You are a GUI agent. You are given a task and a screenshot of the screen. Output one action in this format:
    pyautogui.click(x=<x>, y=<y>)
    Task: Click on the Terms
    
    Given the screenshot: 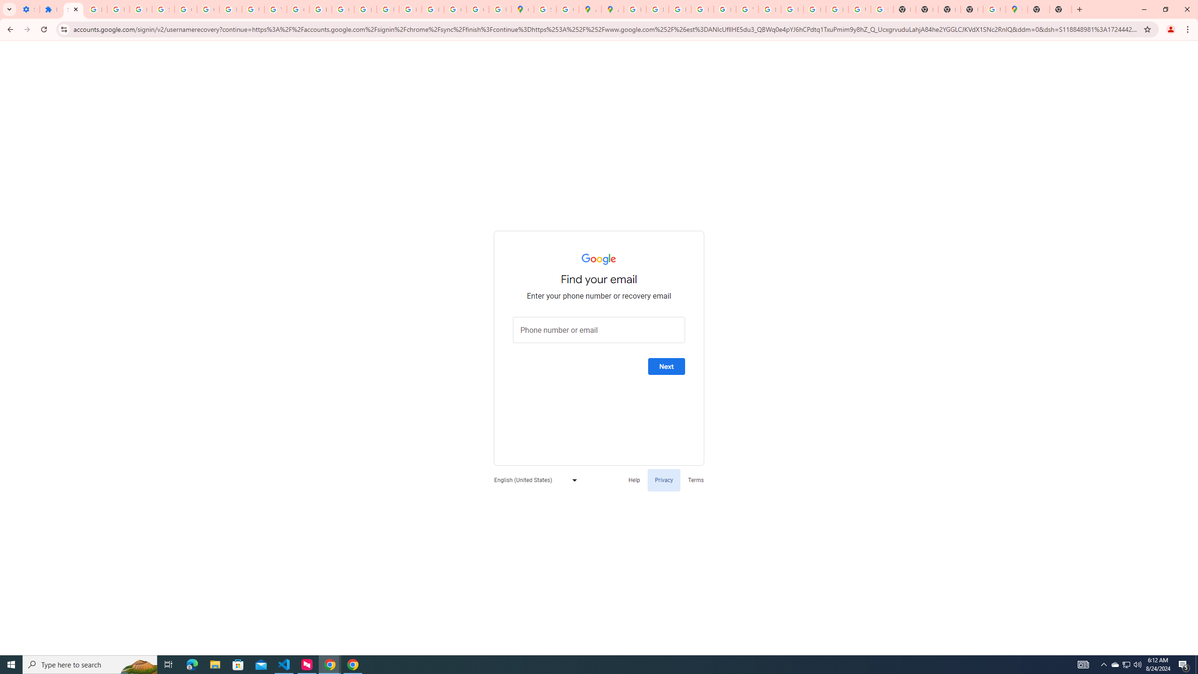 What is the action you would take?
    pyautogui.click(x=696, y=479)
    